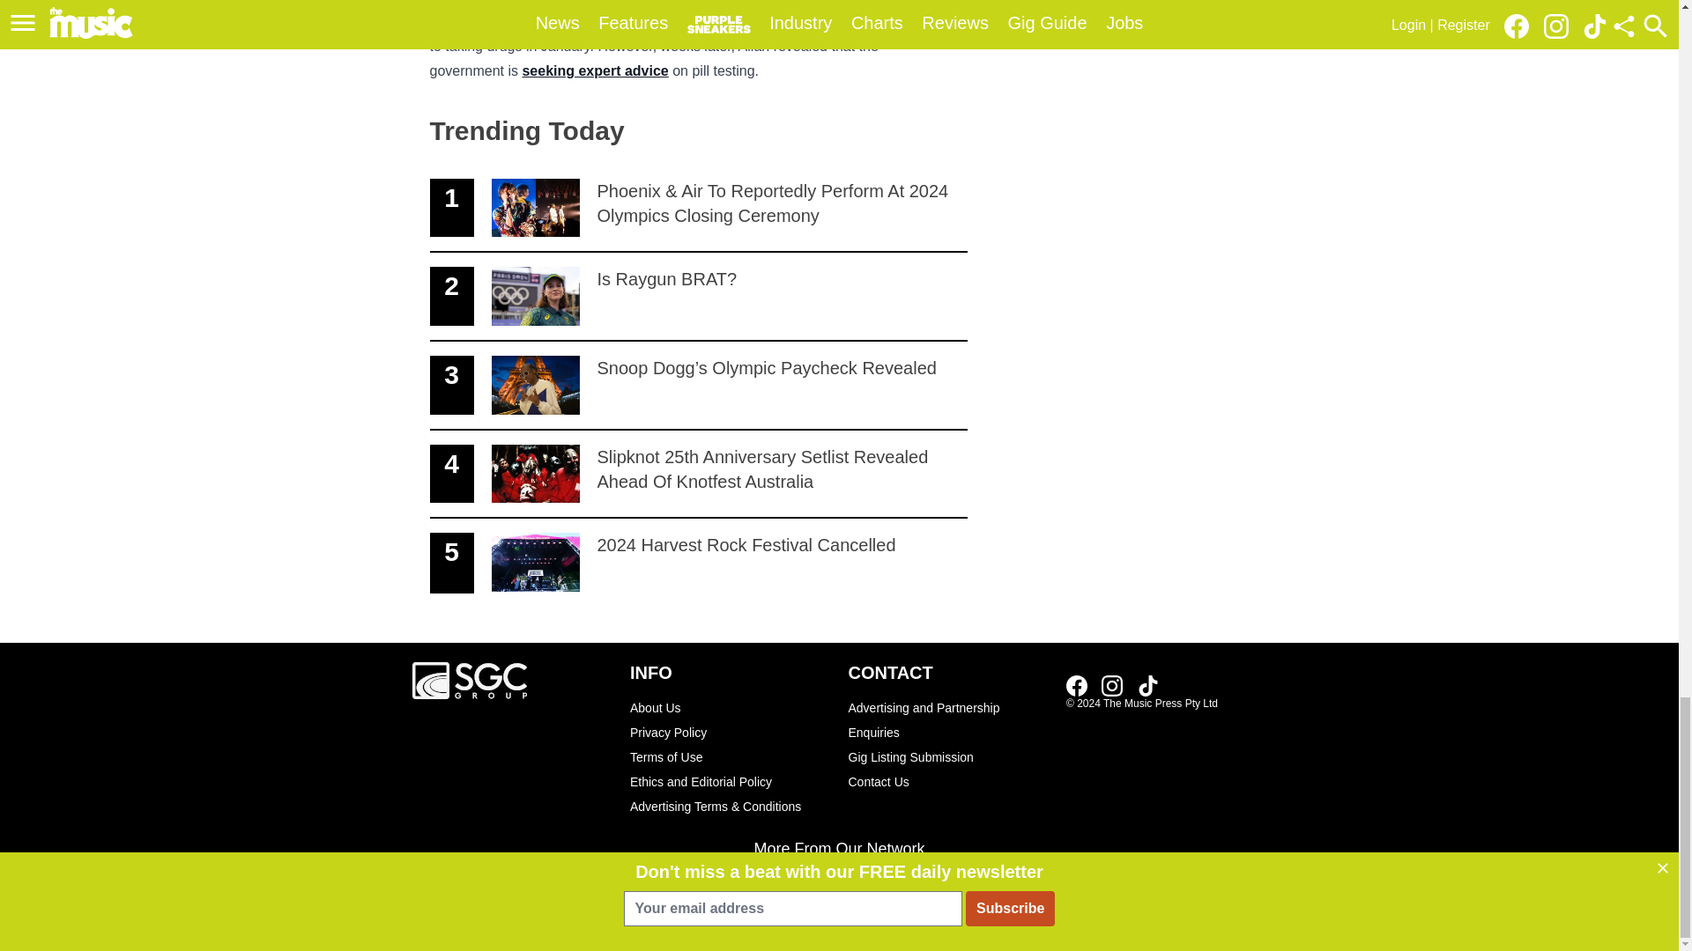  Describe the element at coordinates (1077, 685) in the screenshot. I see `About Us` at that location.